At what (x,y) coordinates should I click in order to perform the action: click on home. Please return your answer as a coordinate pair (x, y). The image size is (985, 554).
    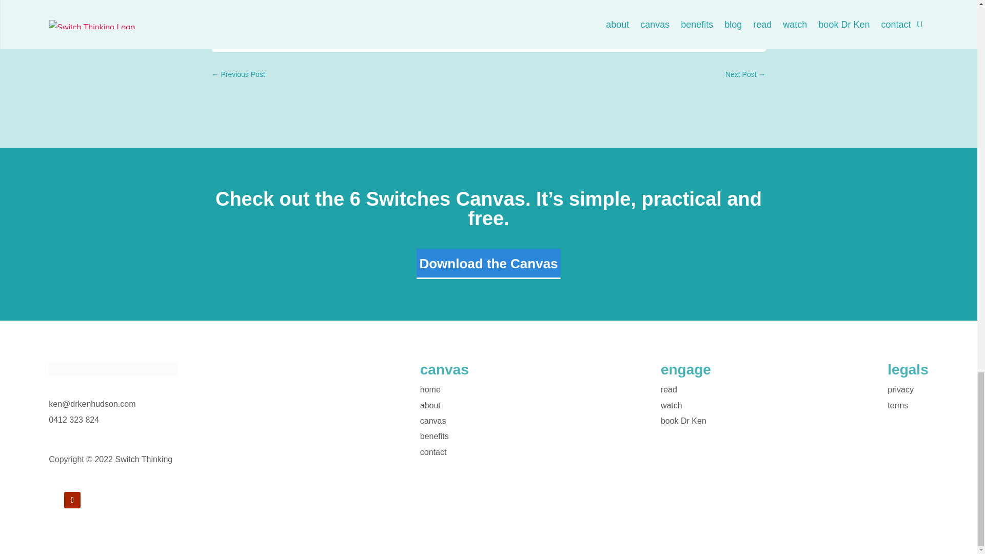
    Looking at the image, I should click on (430, 389).